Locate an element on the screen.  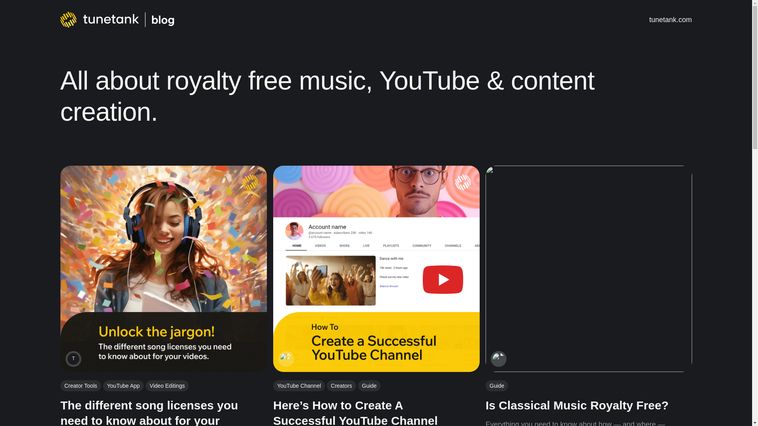
Tunetank is located at coordinates (499, 359).